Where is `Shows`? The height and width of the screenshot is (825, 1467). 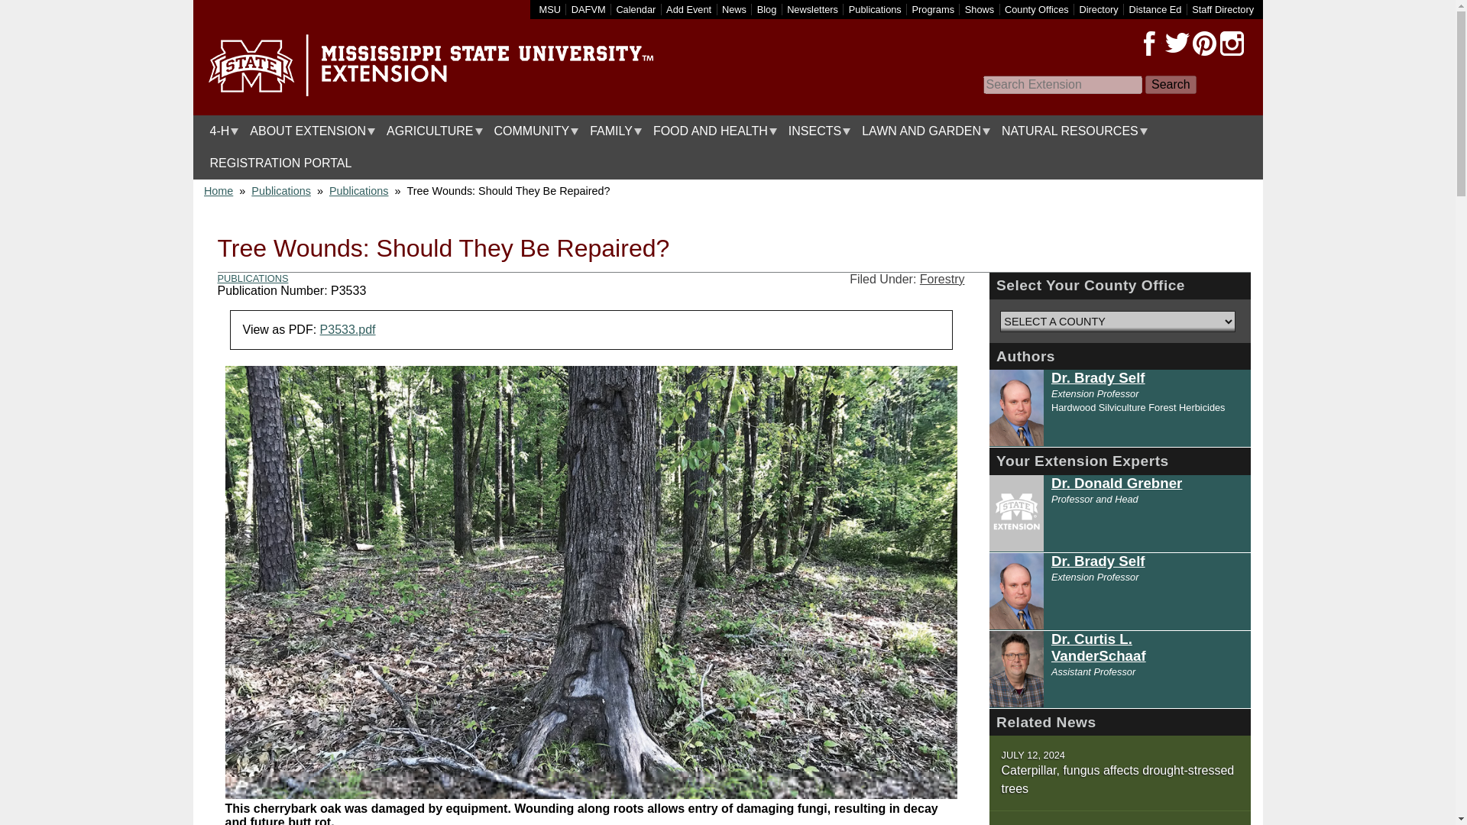
Shows is located at coordinates (980, 9).